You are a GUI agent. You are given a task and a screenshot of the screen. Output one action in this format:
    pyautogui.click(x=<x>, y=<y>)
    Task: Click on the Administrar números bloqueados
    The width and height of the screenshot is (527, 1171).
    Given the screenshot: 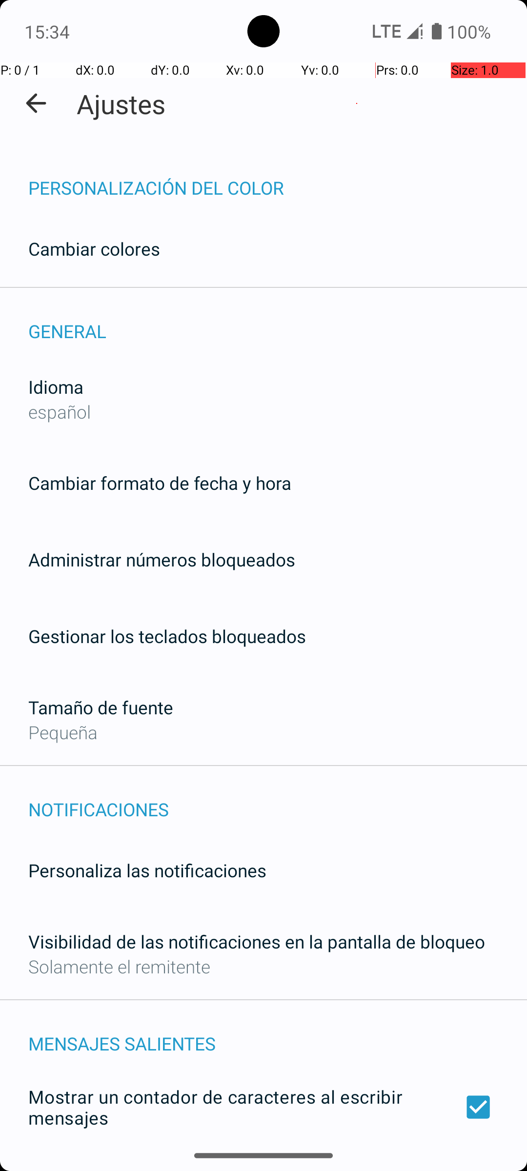 What is the action you would take?
    pyautogui.click(x=162, y=559)
    